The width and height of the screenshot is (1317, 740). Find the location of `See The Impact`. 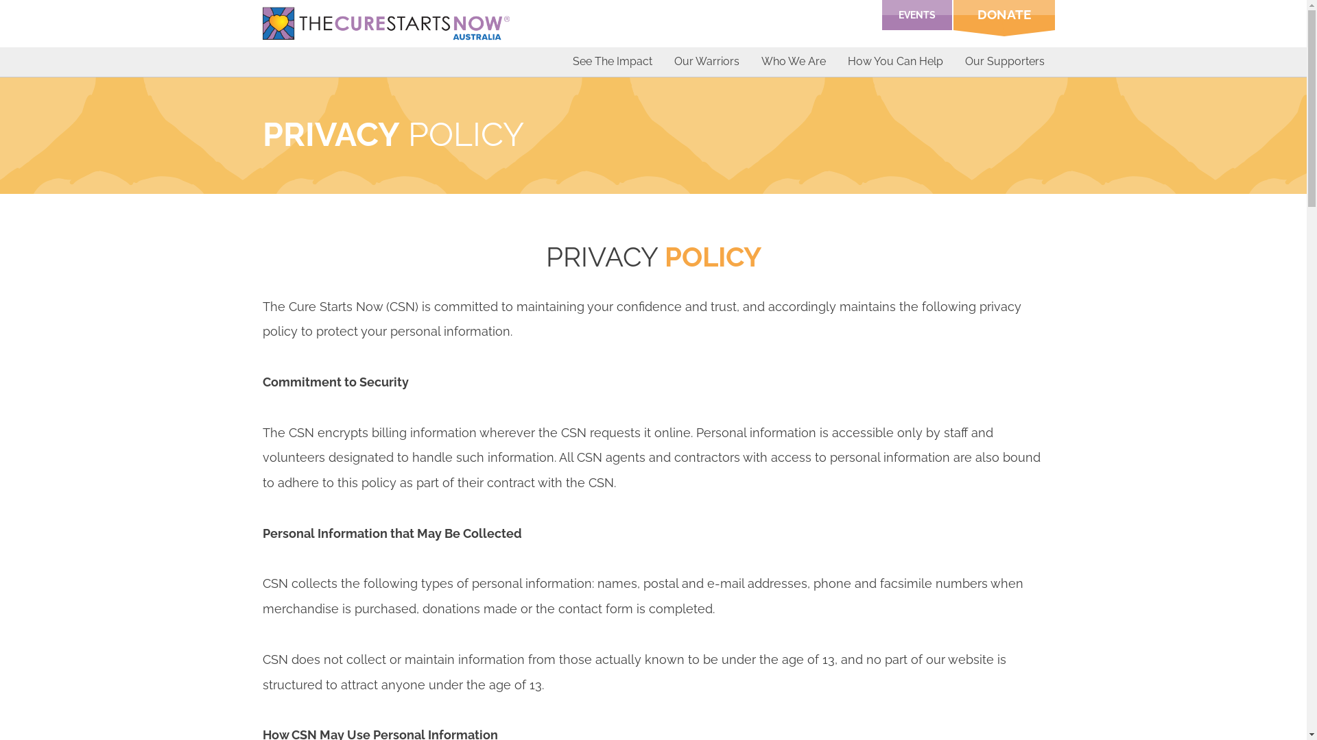

See The Impact is located at coordinates (613, 62).